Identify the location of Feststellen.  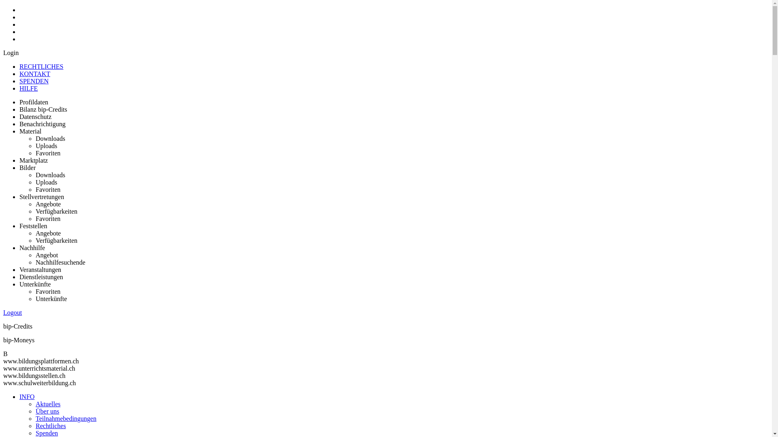
(33, 226).